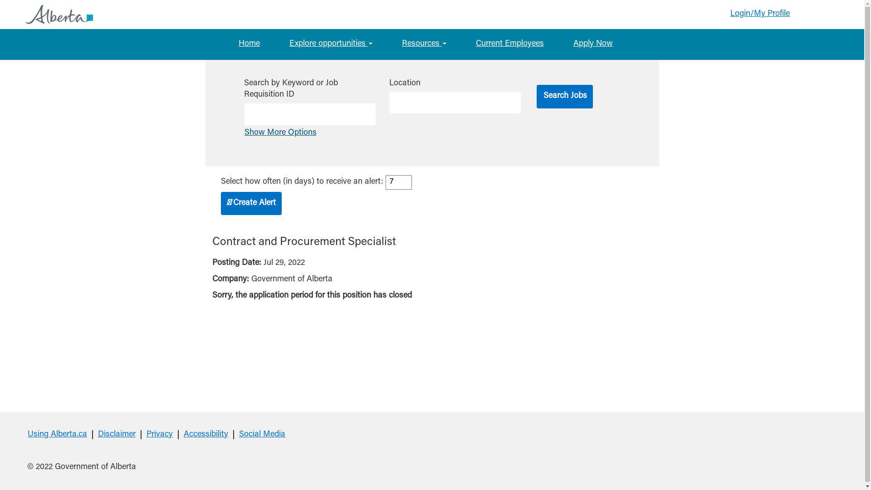 The height and width of the screenshot is (490, 871). I want to click on Disclaimer, so click(117, 435).